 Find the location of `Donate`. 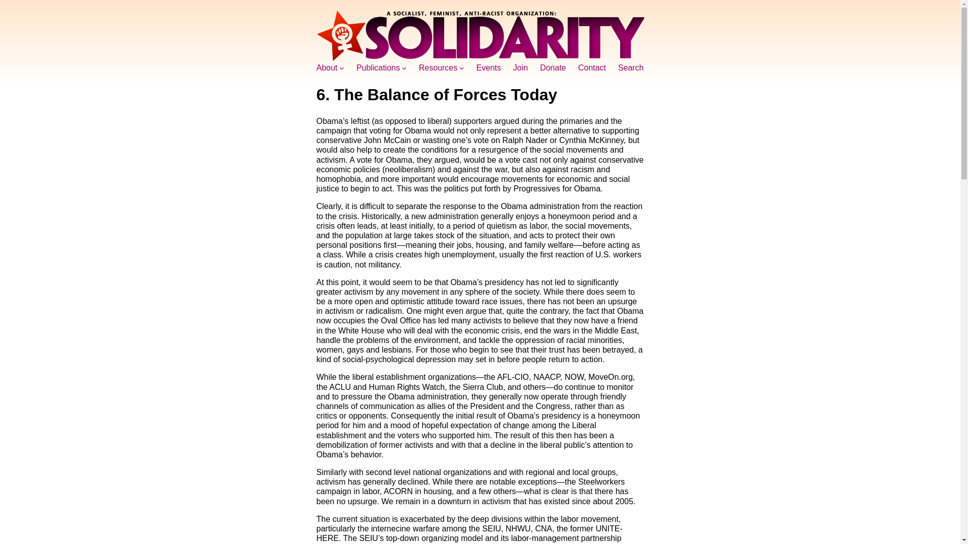

Donate is located at coordinates (553, 67).